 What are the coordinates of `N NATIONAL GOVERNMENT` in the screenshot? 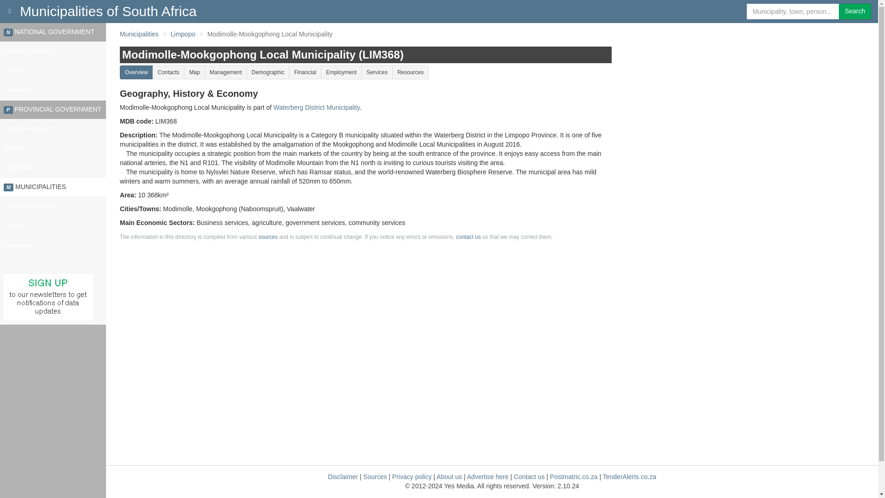 It's located at (53, 32).